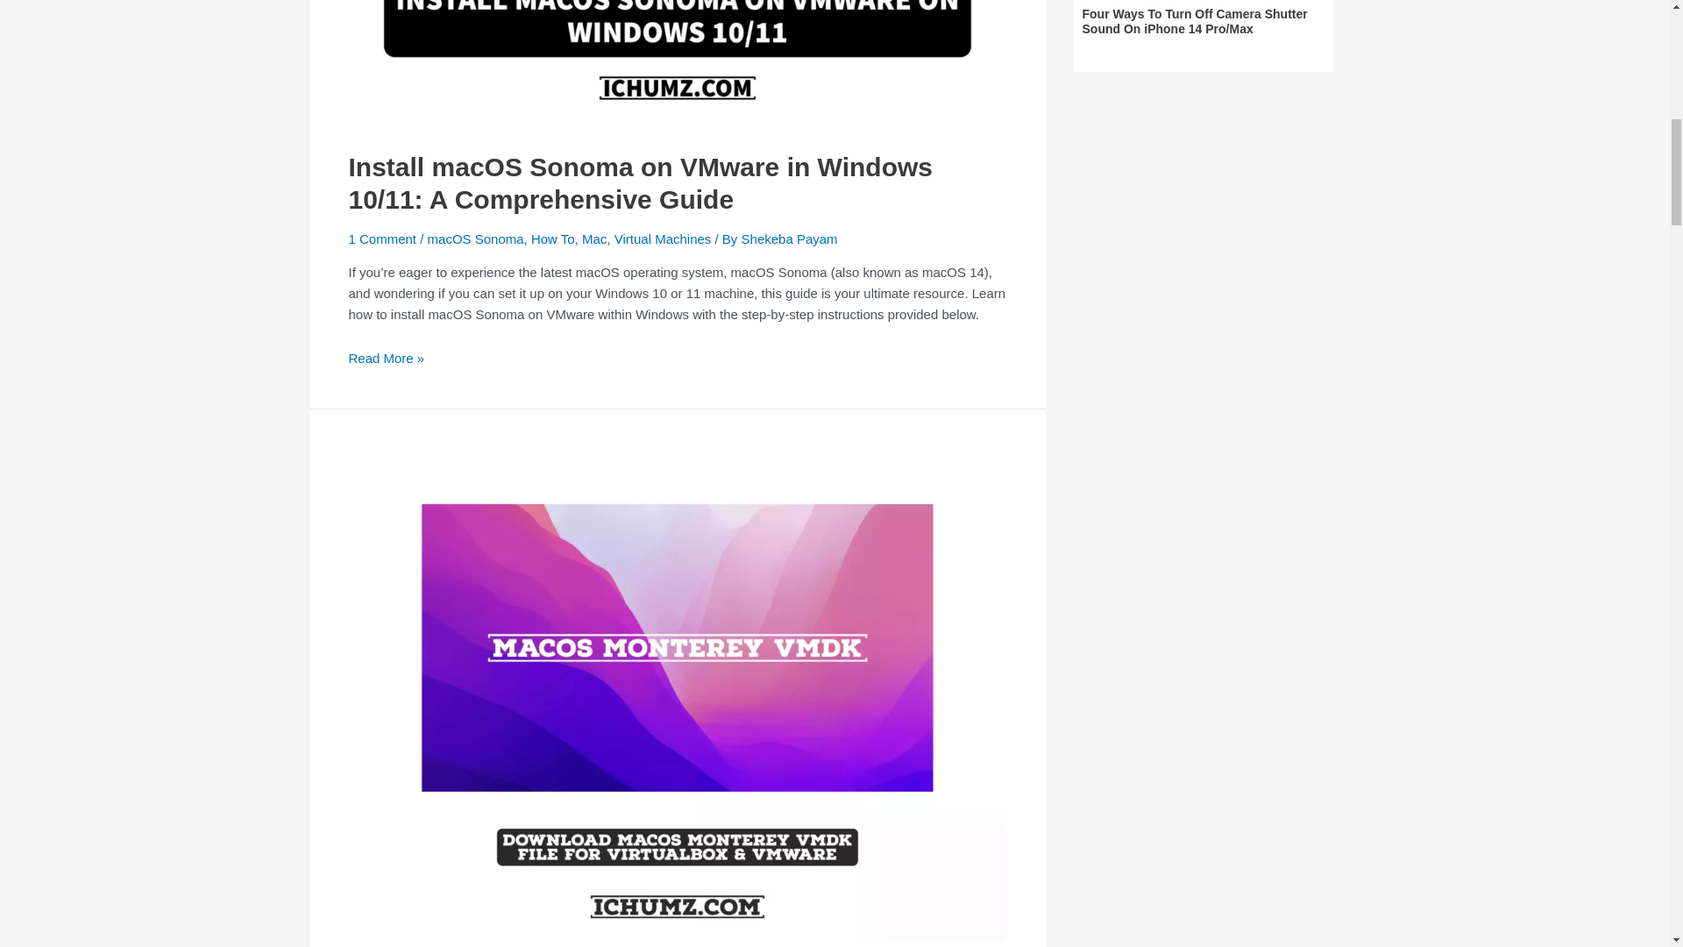  Describe the element at coordinates (790, 239) in the screenshot. I see `View all posts by Shekeba Payam` at that location.